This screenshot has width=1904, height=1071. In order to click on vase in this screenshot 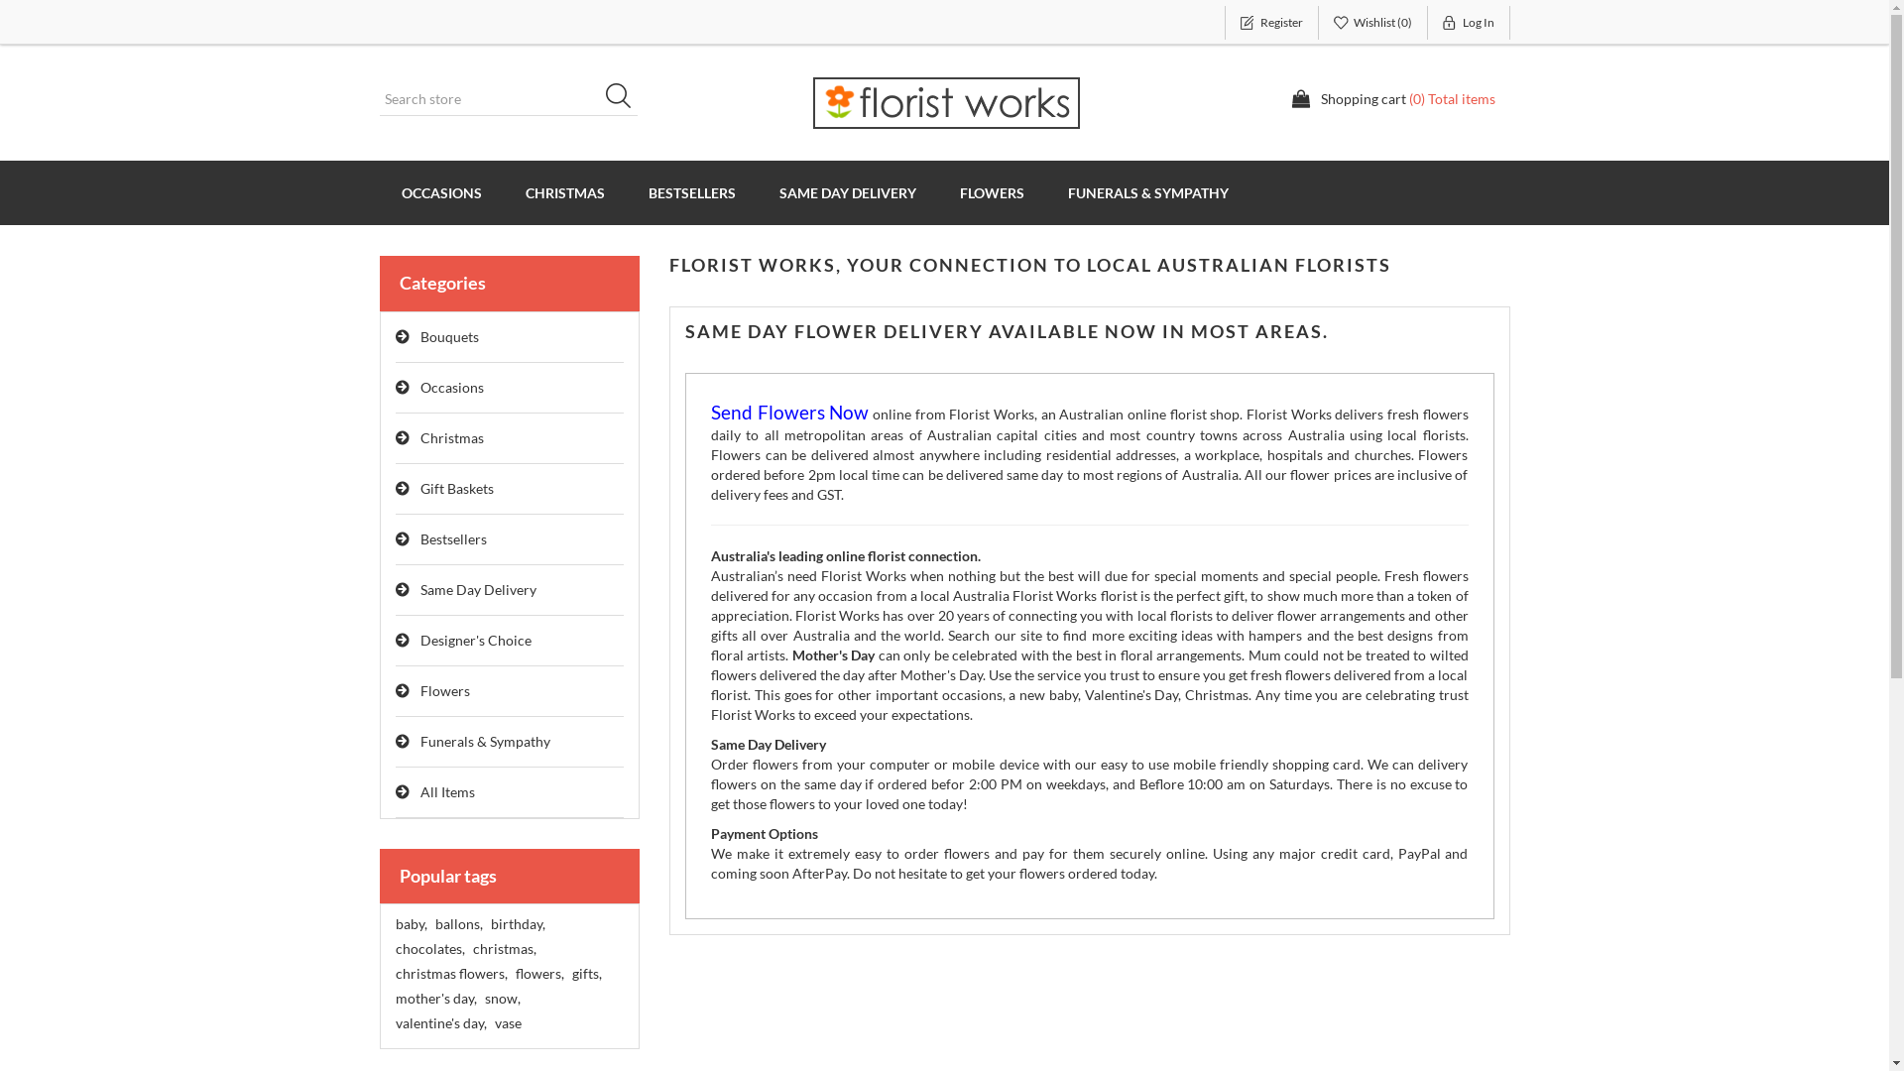, I will do `click(508, 1023)`.